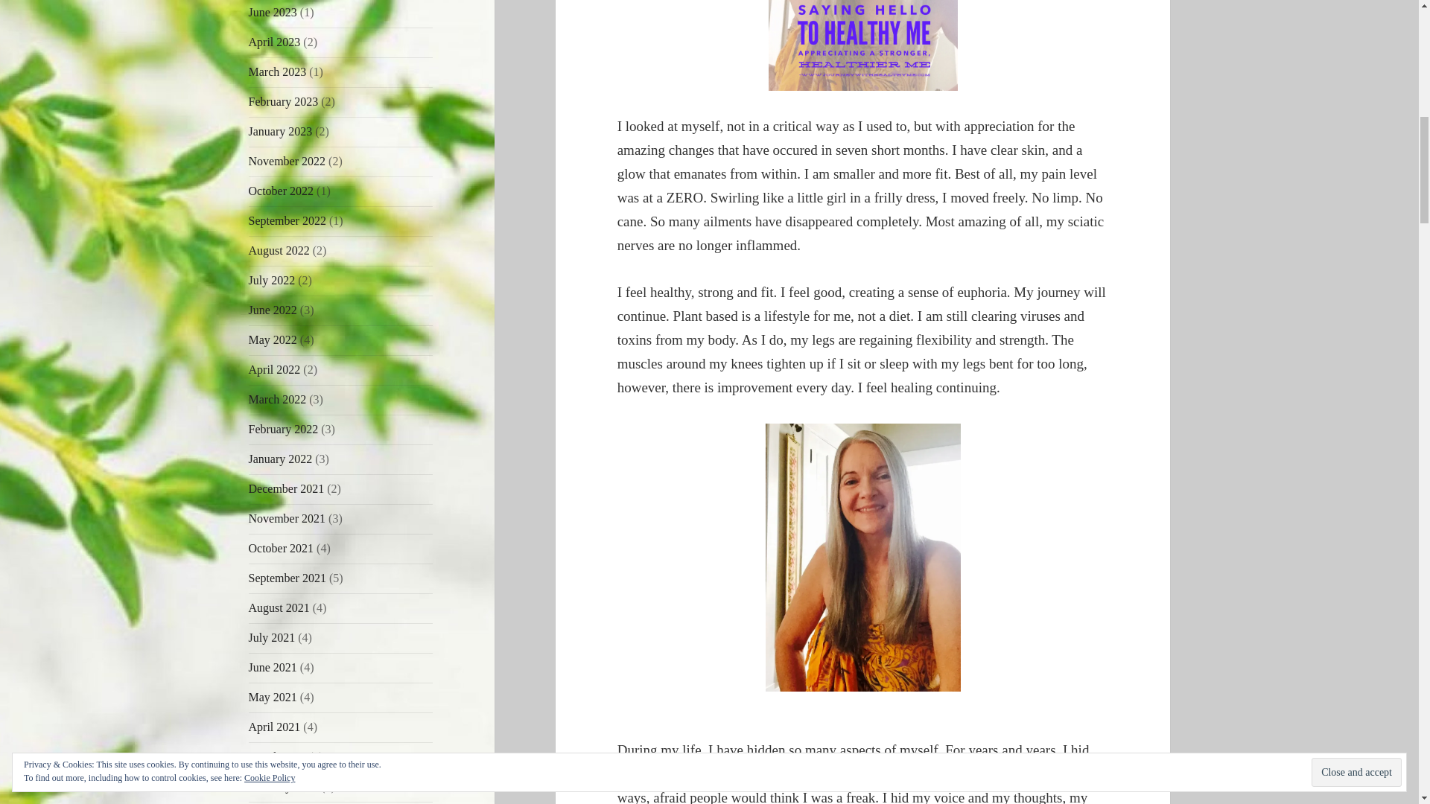 The image size is (1430, 804). I want to click on October 2021, so click(282, 548).